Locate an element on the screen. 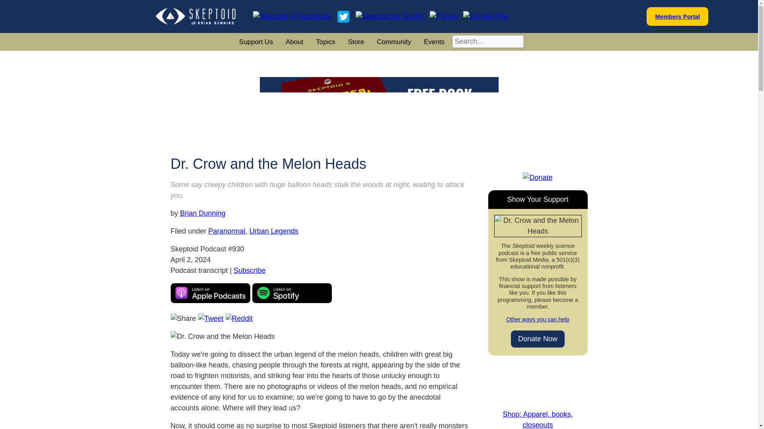 The width and height of the screenshot is (764, 429). Members Portal is located at coordinates (678, 16).